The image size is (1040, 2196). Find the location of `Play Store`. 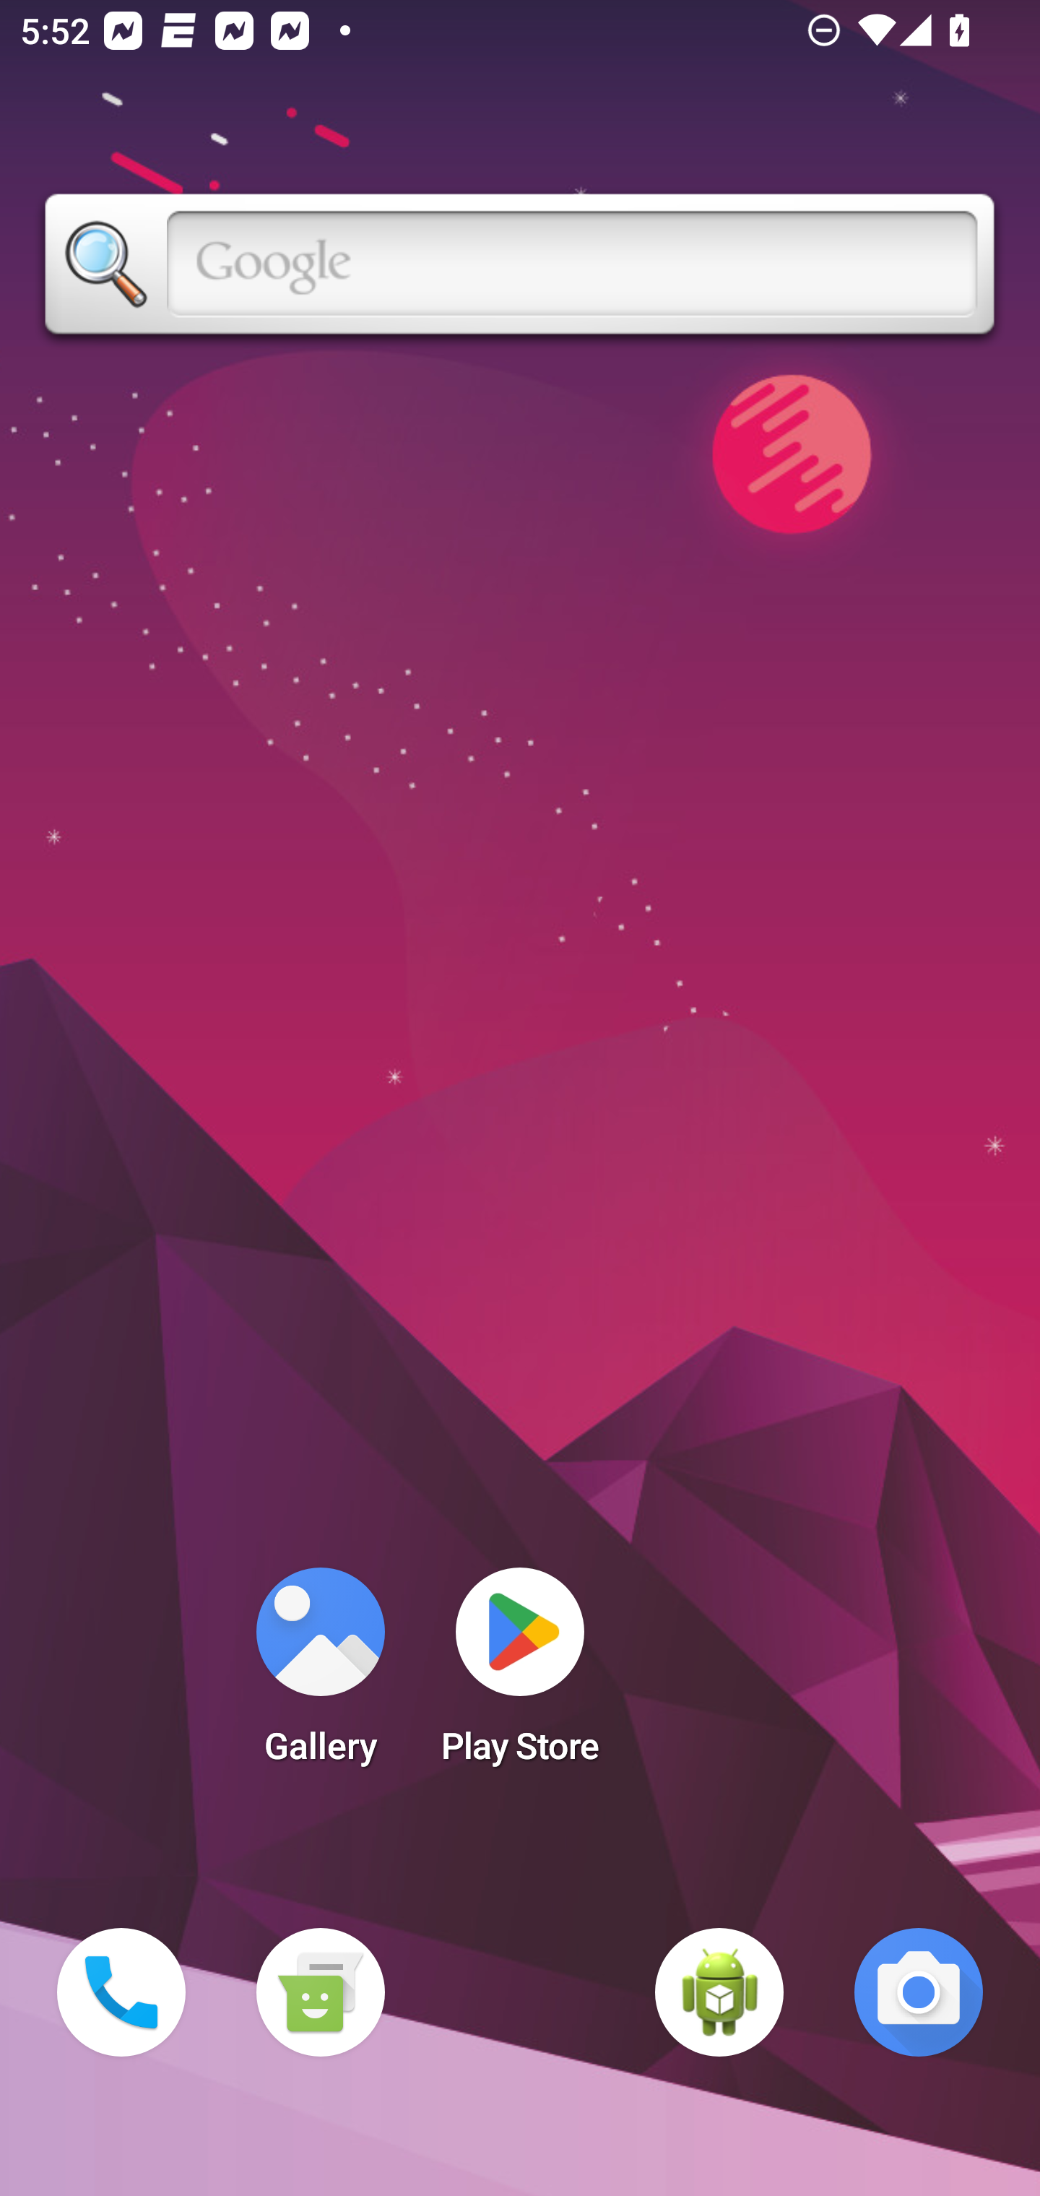

Play Store is located at coordinates (520, 1674).